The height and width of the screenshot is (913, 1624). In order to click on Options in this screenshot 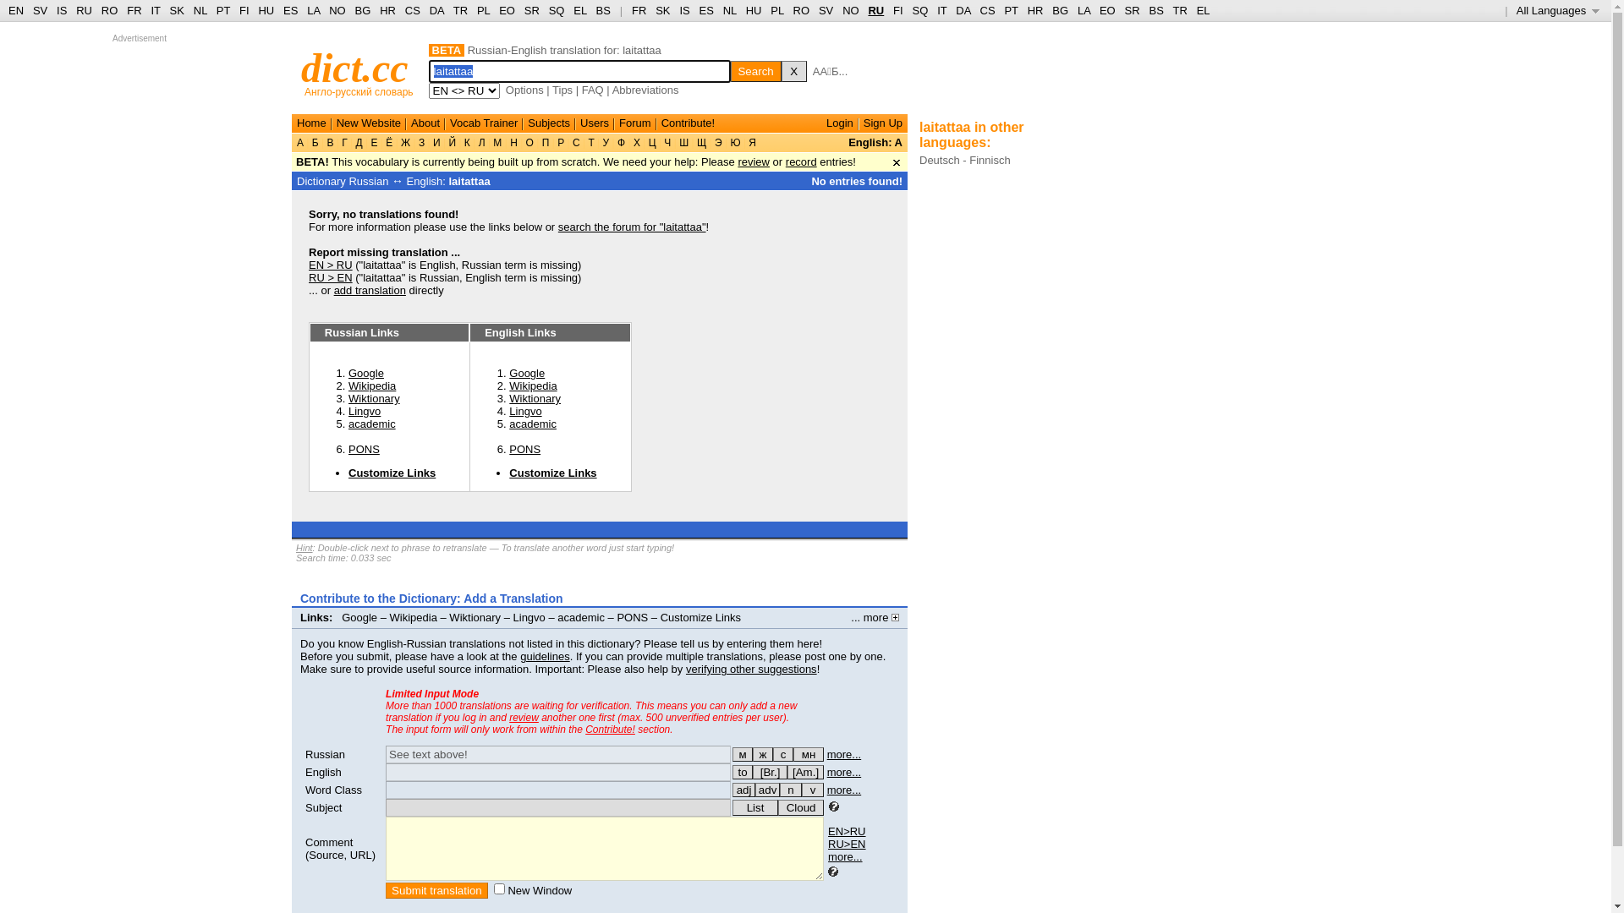, I will do `click(524, 90)`.